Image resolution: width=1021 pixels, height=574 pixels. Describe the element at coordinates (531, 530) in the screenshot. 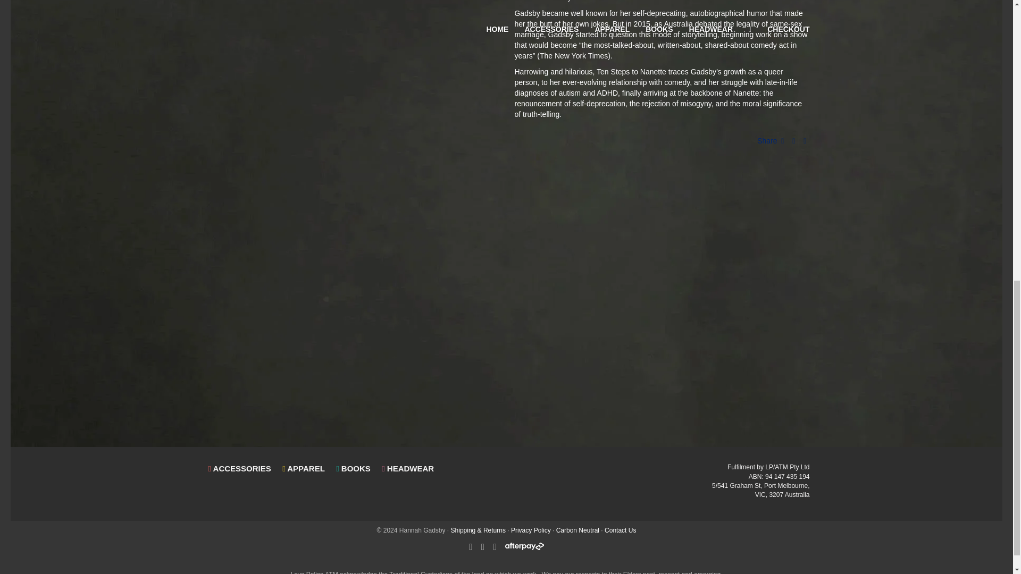

I see `Privacy Policy` at that location.